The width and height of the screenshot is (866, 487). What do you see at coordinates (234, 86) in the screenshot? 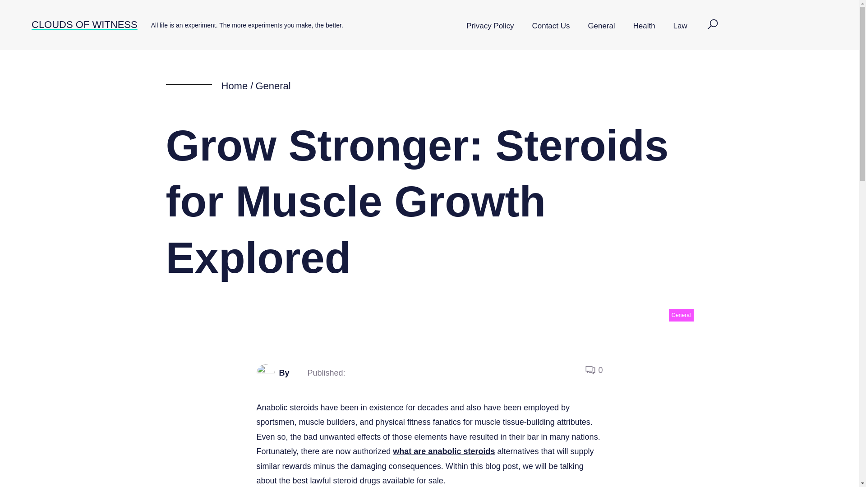
I see `Home` at bounding box center [234, 86].